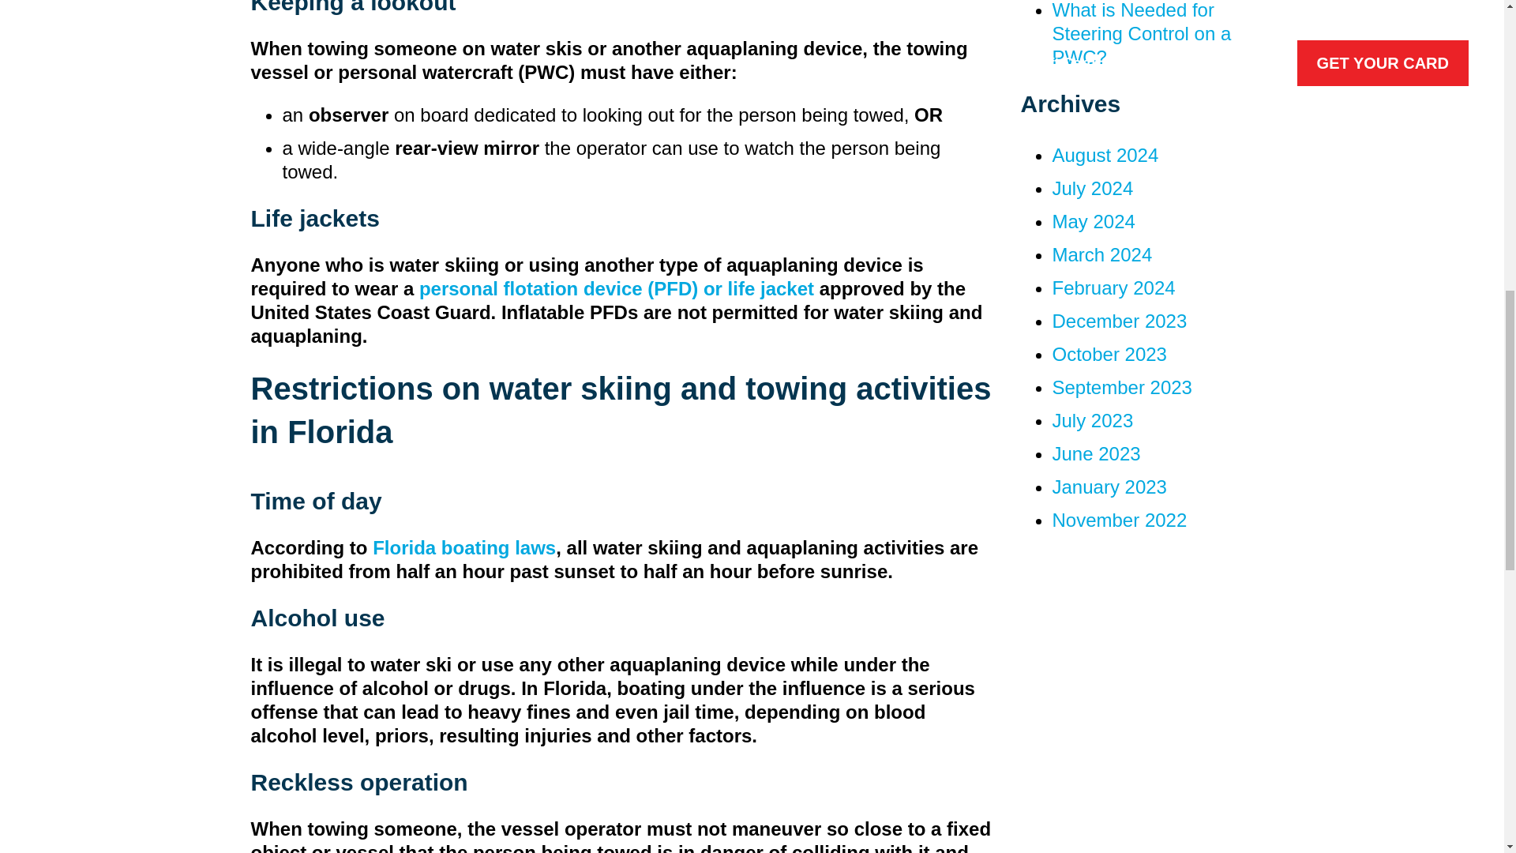  I want to click on August 2024, so click(1105, 155).